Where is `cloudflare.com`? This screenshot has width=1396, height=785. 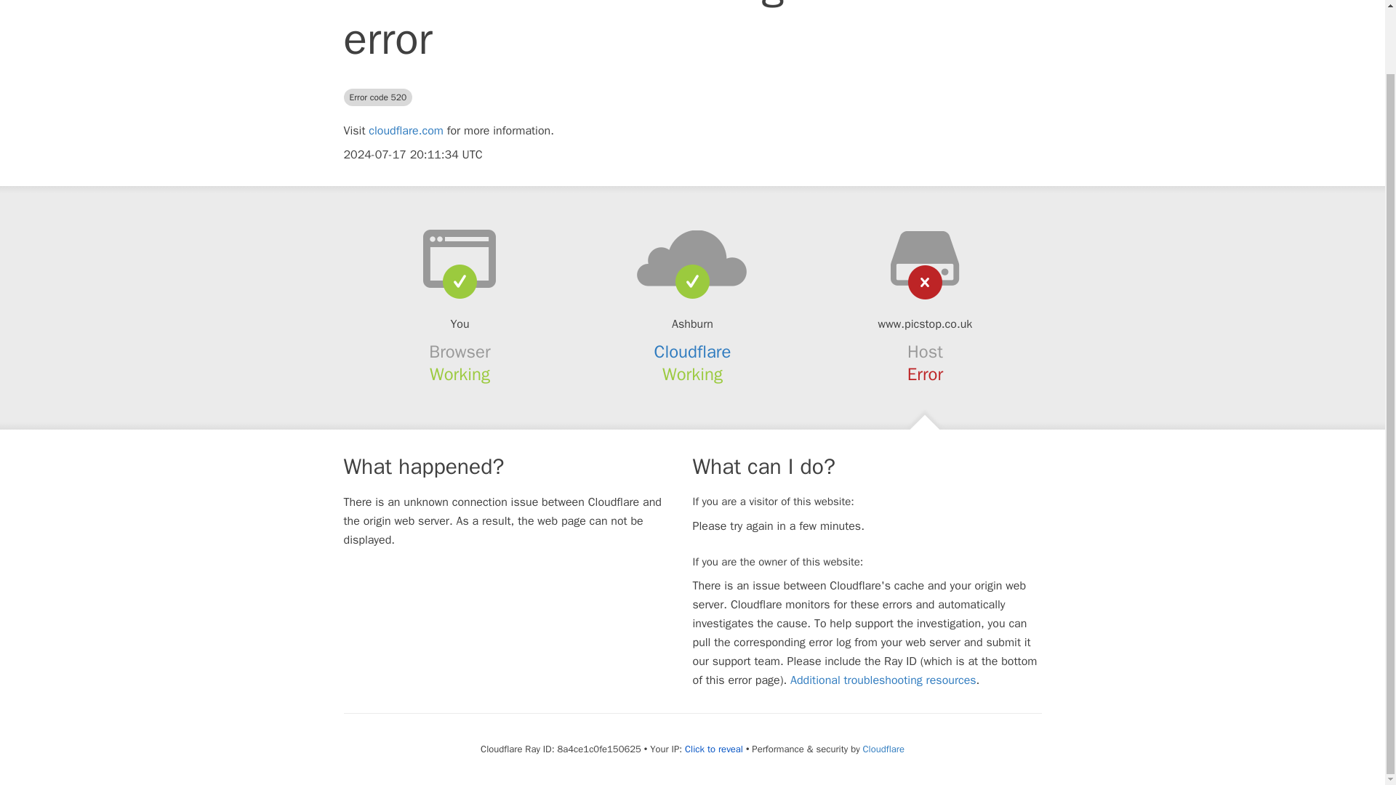 cloudflare.com is located at coordinates (406, 131).